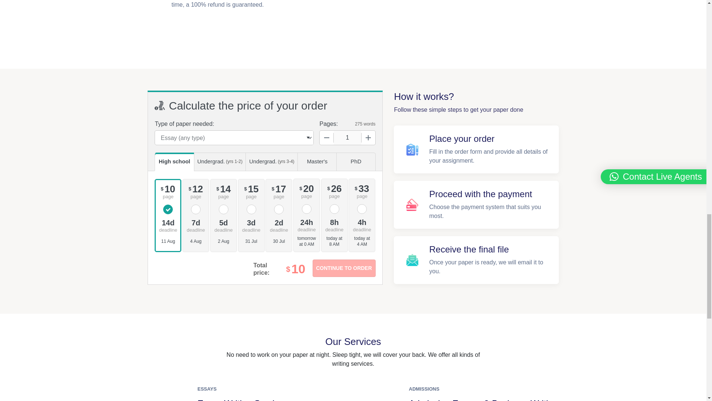 The image size is (712, 401). Describe the element at coordinates (368, 137) in the screenshot. I see `Increase` at that location.